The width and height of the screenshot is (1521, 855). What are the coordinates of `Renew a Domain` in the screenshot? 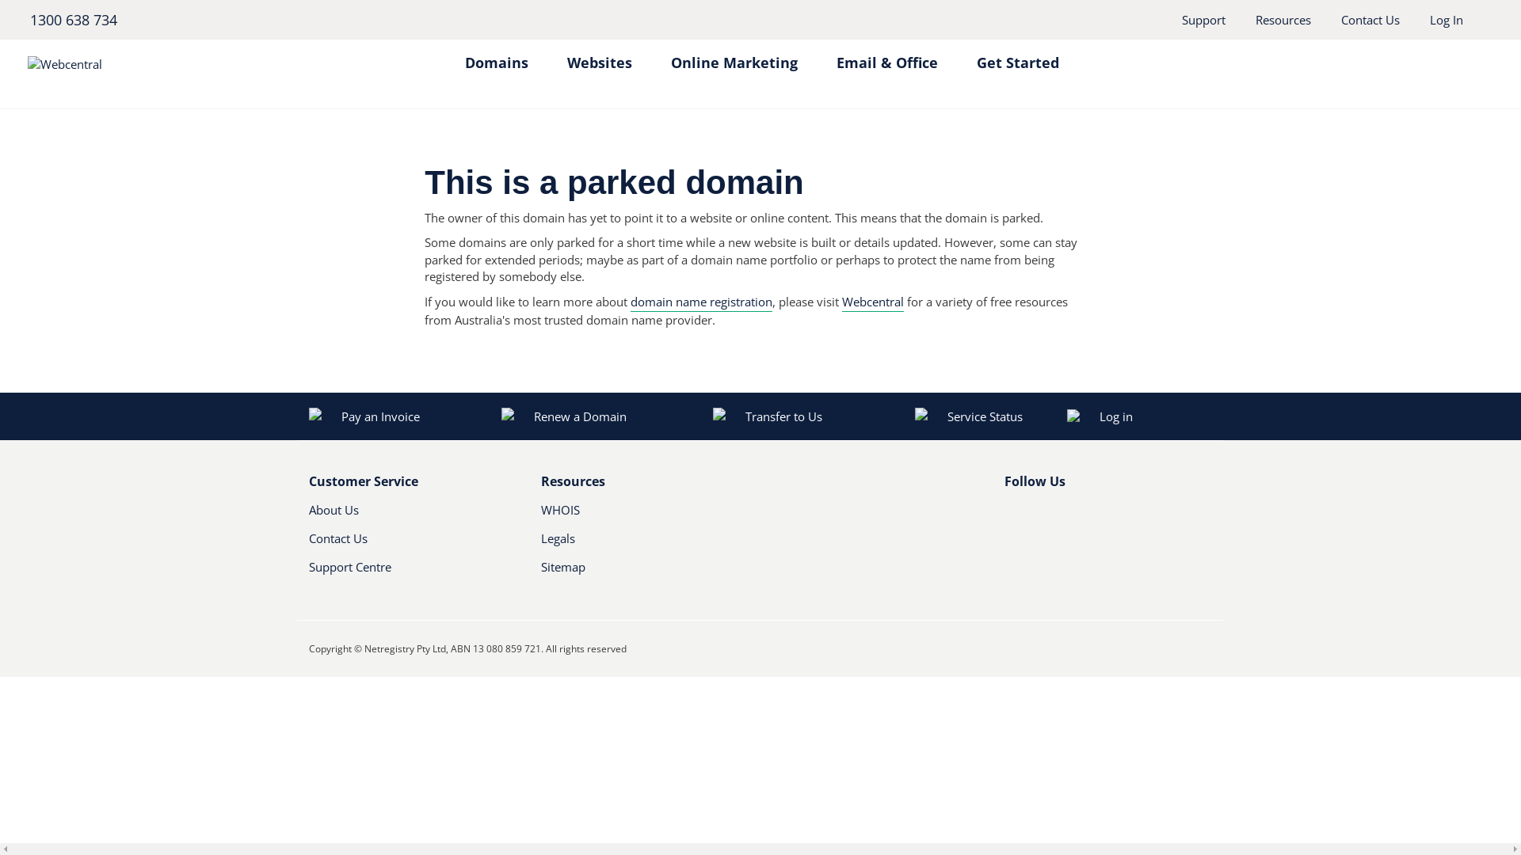 It's located at (565, 416).